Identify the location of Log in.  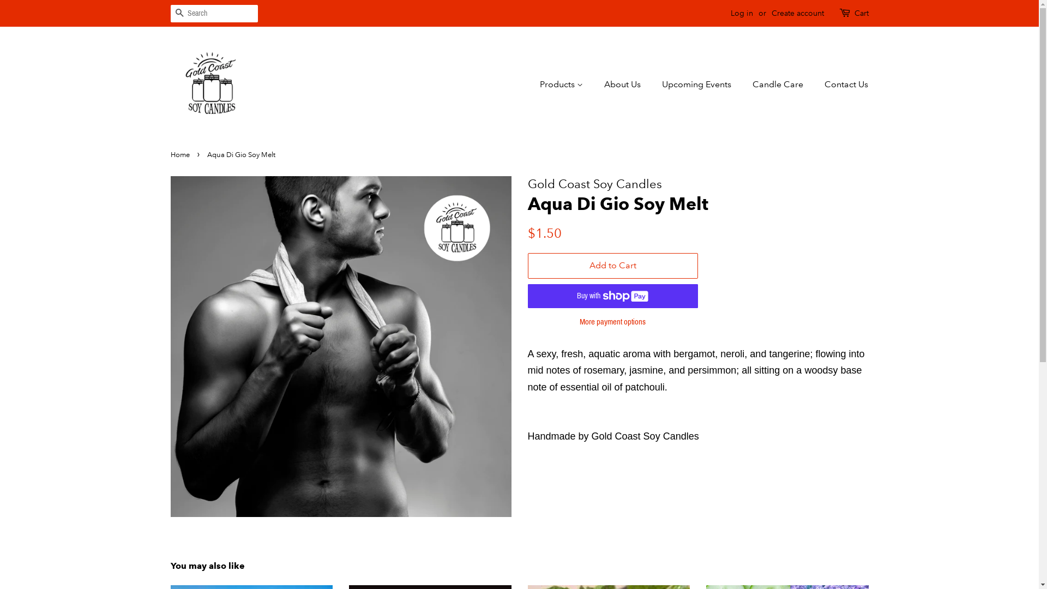
(742, 13).